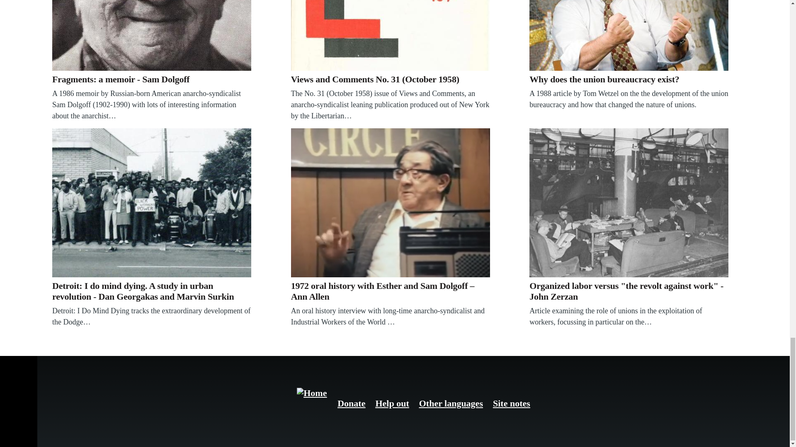 This screenshot has height=447, width=796. I want to click on Sam Dolgoff, so click(152, 35).